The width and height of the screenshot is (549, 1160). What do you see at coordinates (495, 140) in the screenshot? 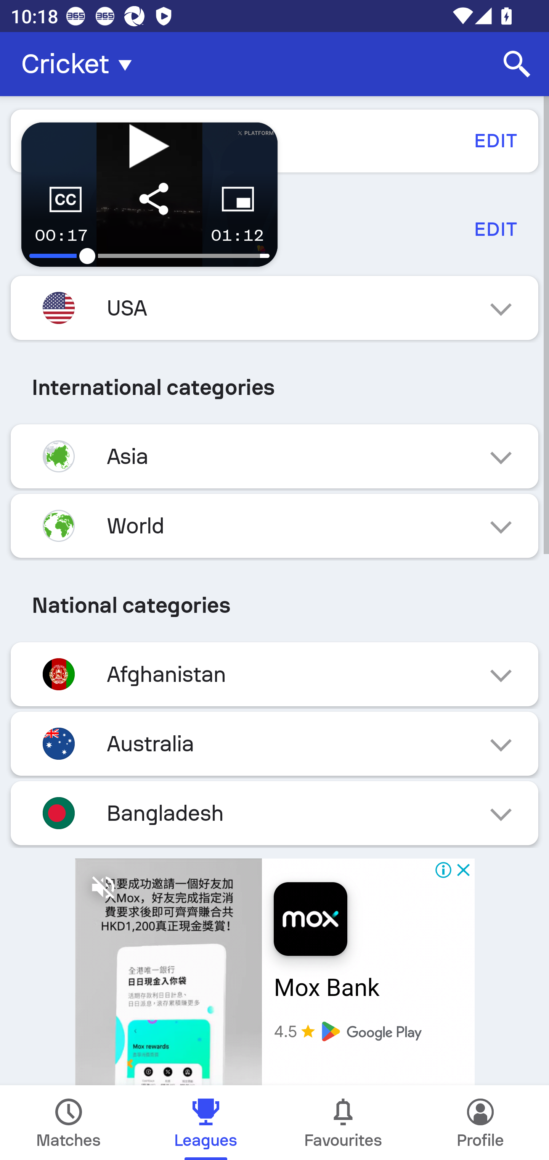
I see `EDIT` at bounding box center [495, 140].